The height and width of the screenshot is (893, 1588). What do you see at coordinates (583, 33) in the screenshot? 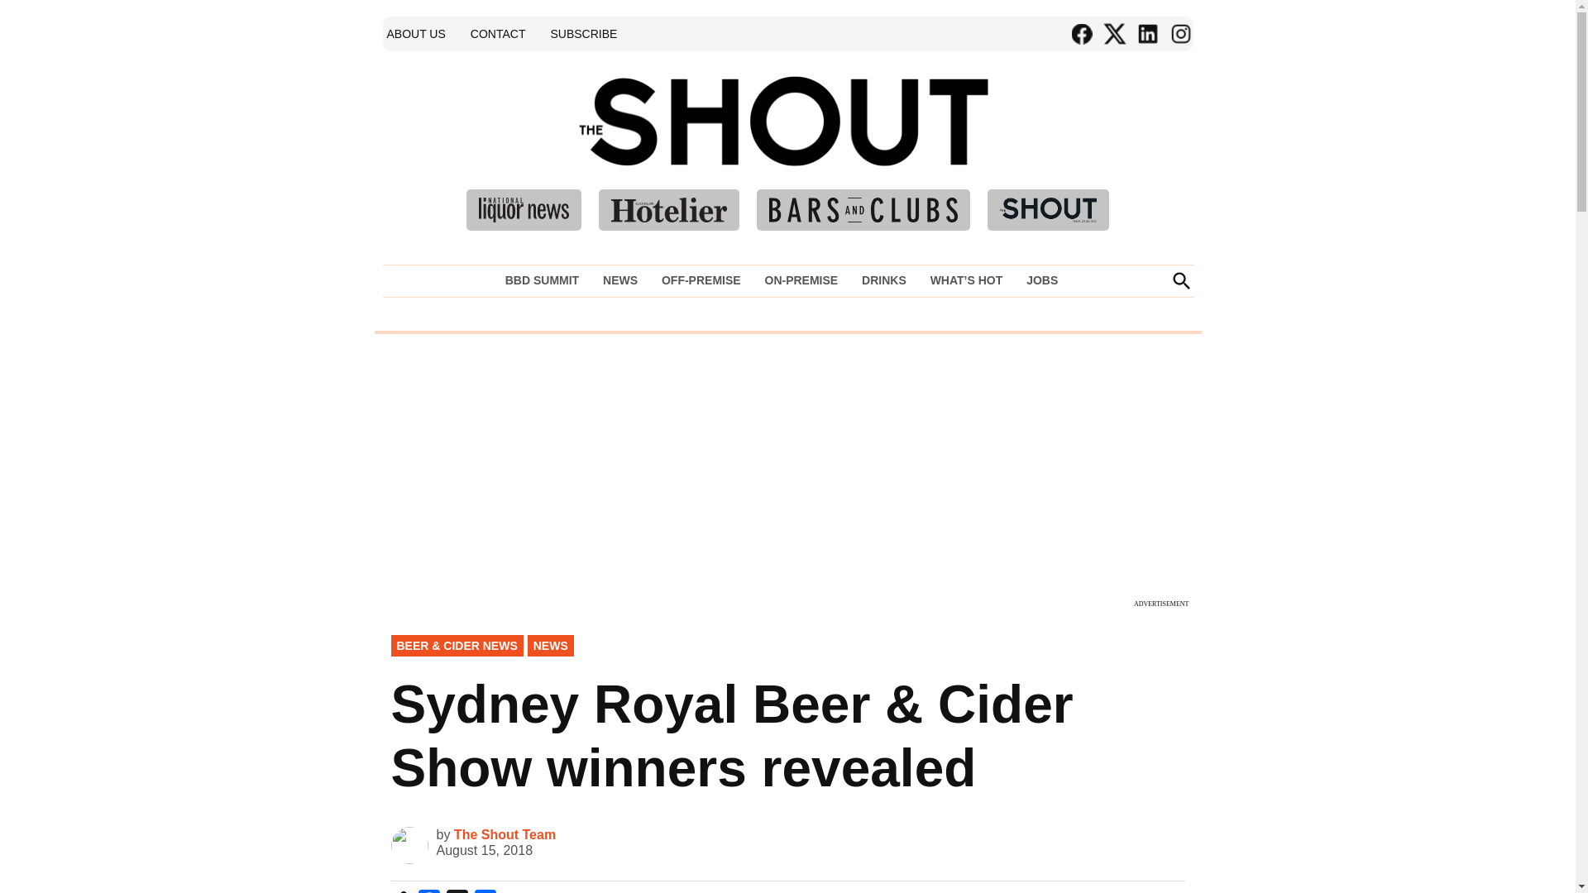
I see `SUBSCRIBE` at bounding box center [583, 33].